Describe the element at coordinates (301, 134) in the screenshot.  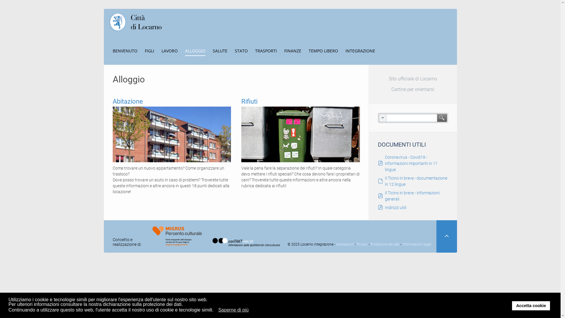
I see `Rifiuti` at that location.